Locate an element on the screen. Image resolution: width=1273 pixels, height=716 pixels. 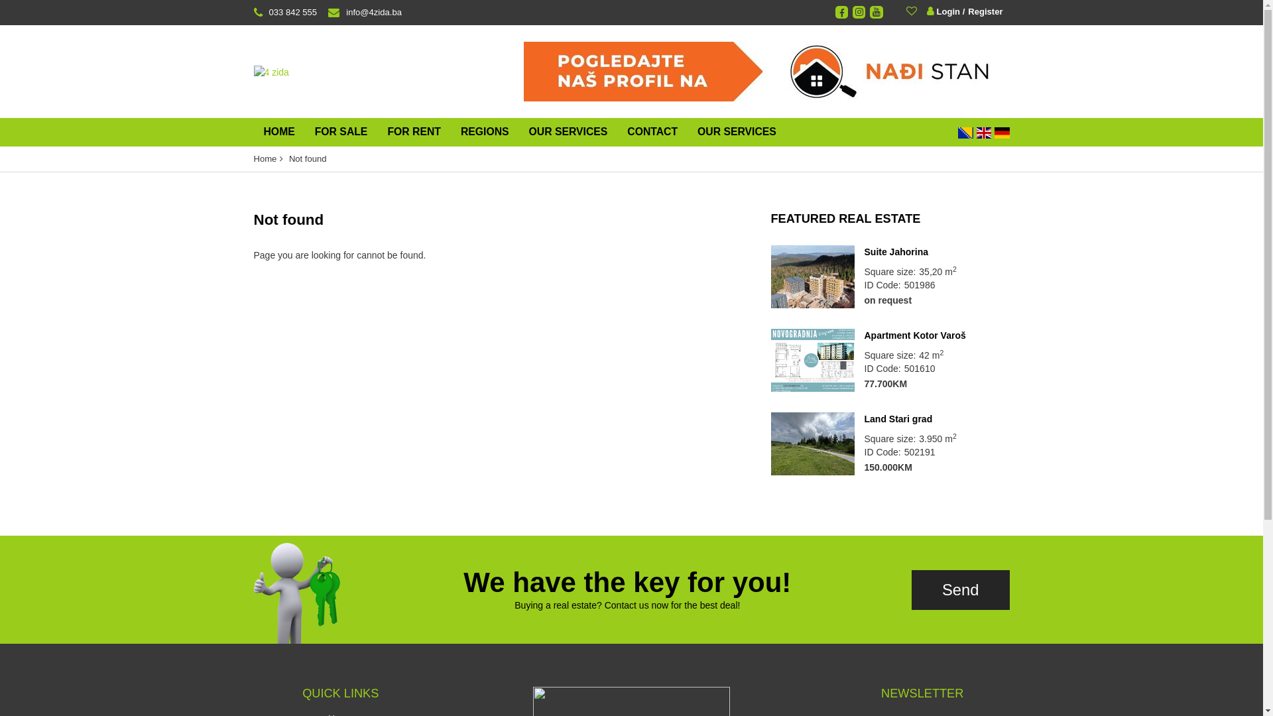
Suite Jahorina is located at coordinates (938, 252).